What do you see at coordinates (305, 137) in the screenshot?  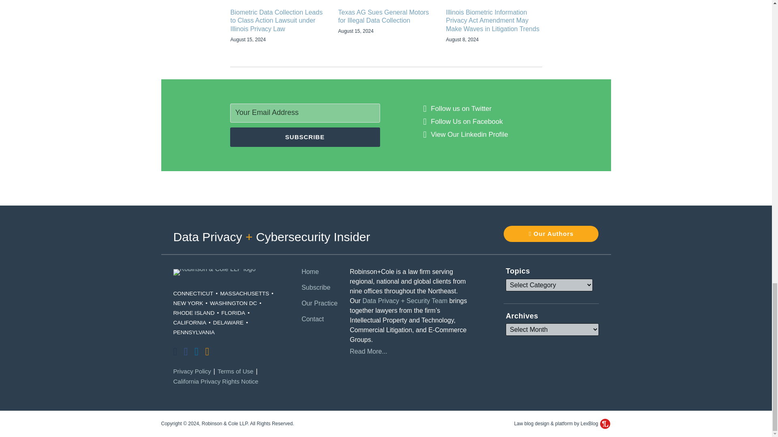 I see `Subscribe` at bounding box center [305, 137].